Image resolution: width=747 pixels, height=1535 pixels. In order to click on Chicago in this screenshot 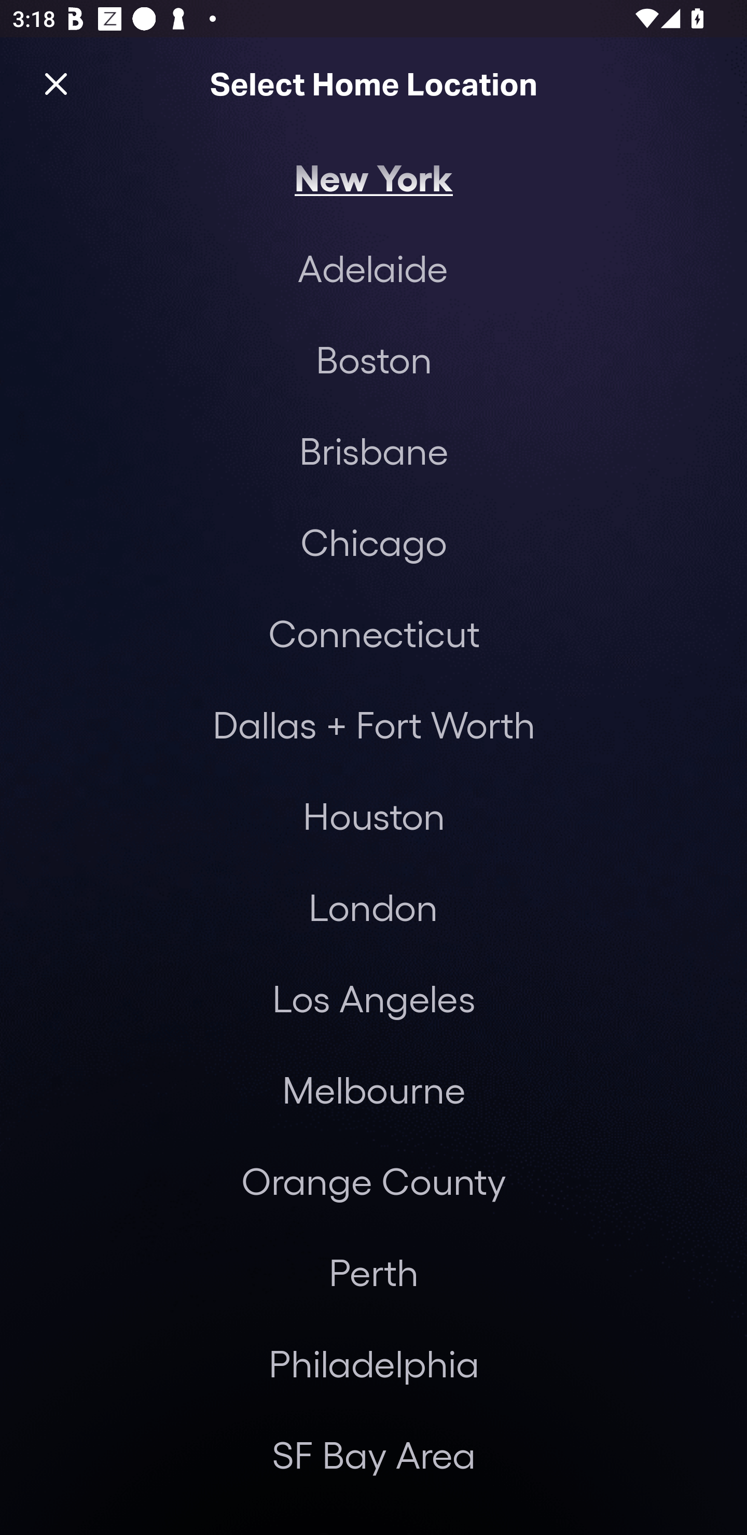, I will do `click(374, 541)`.